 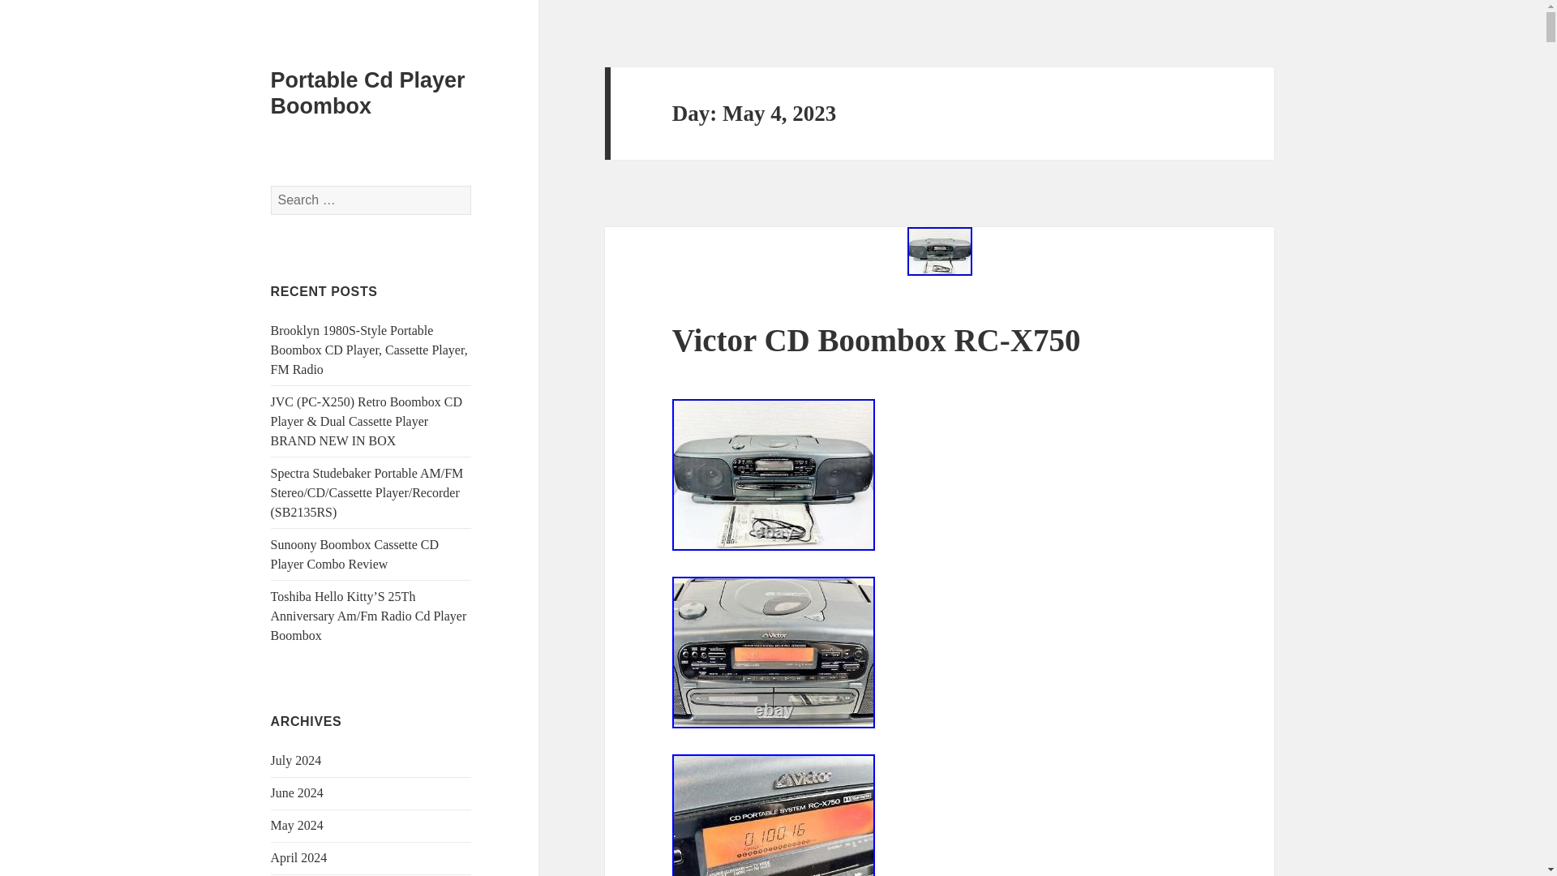 I want to click on Search for:, so click(x=371, y=200).